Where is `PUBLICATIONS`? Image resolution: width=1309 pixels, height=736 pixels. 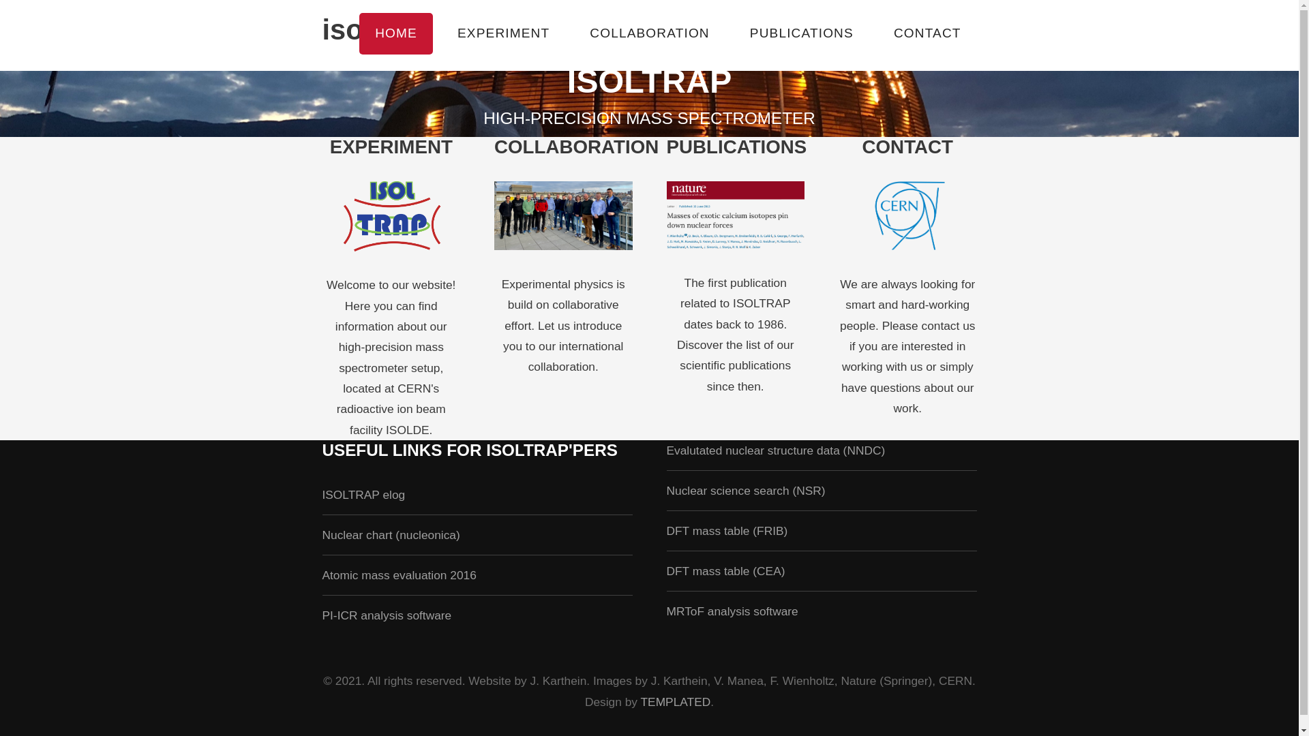
PUBLICATIONS is located at coordinates (737, 147).